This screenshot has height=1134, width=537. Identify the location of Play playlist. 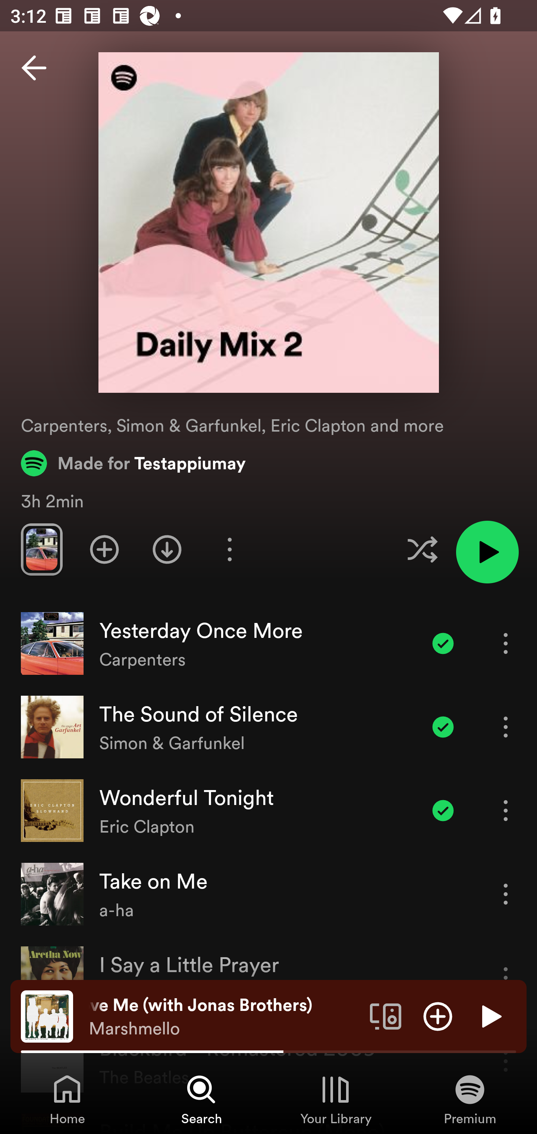
(487, 552).